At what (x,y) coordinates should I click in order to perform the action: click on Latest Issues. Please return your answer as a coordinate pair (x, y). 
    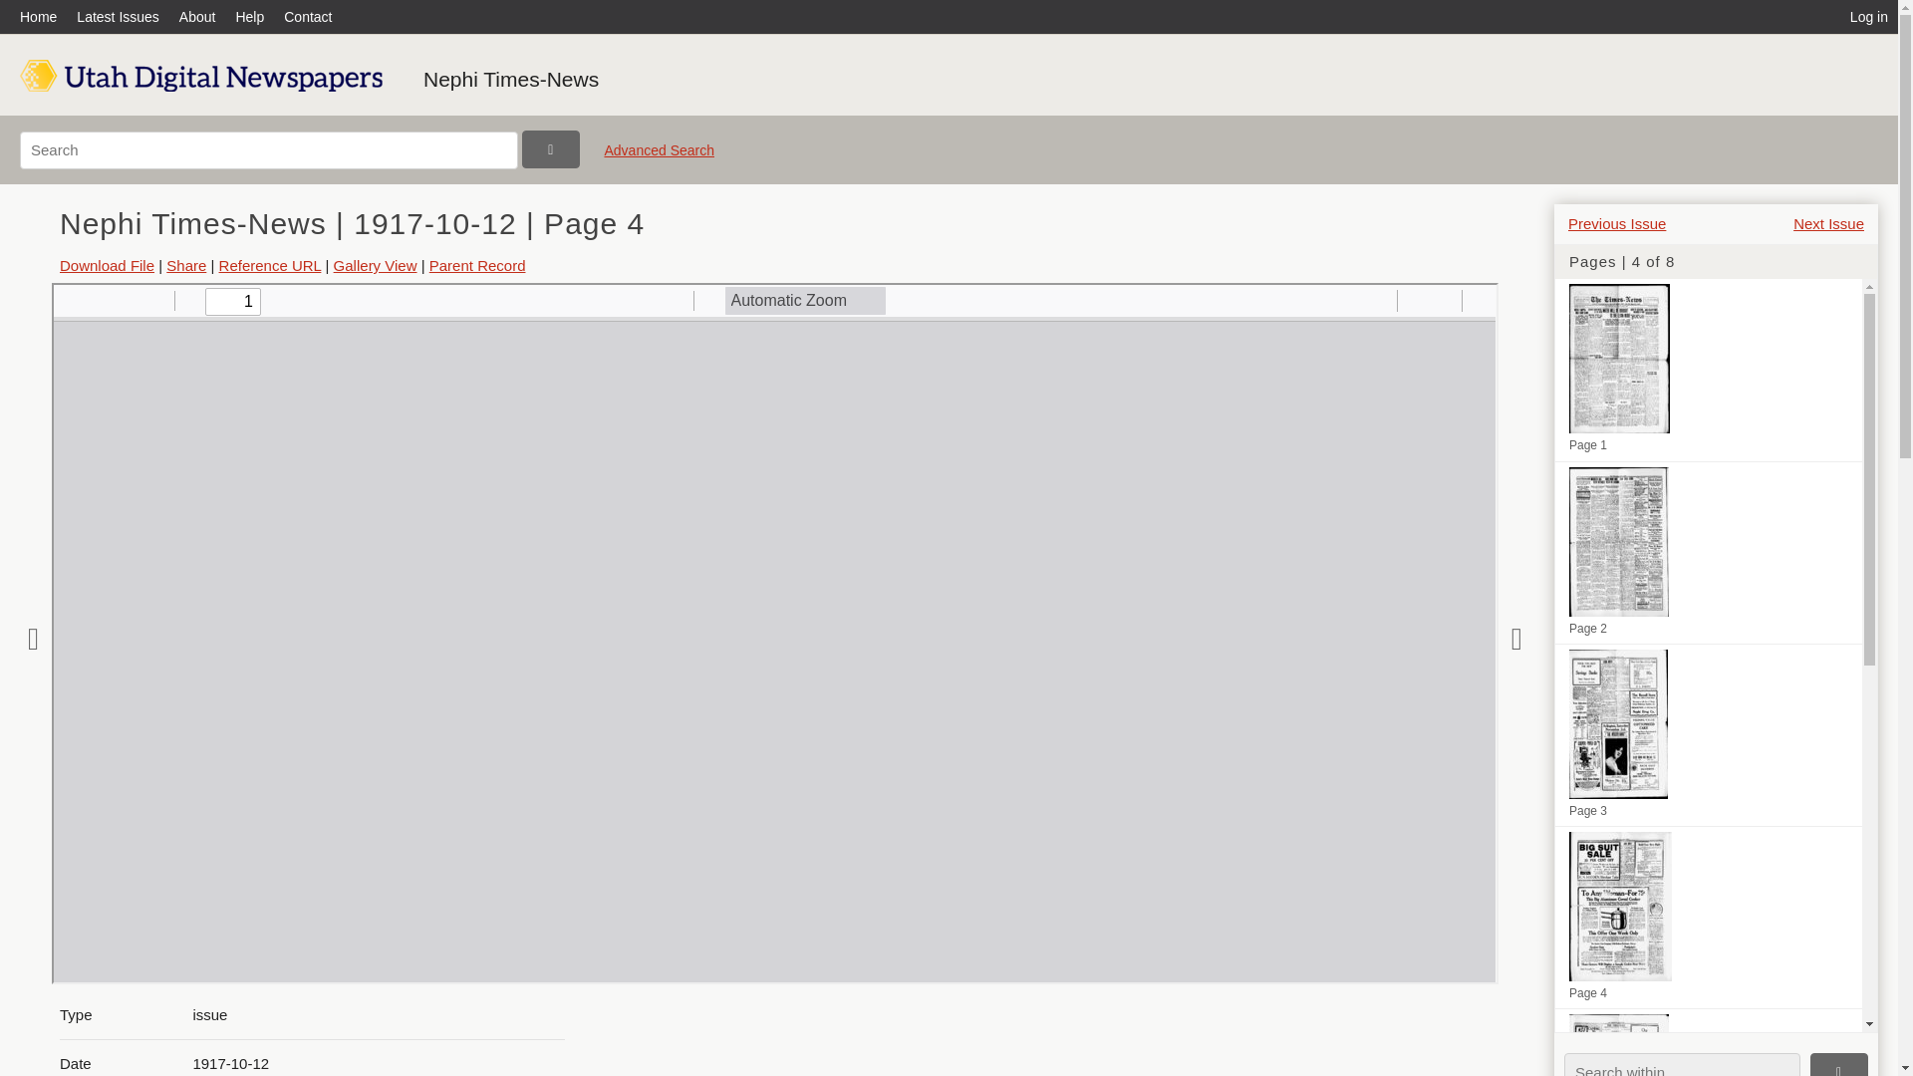
    Looking at the image, I should click on (118, 16).